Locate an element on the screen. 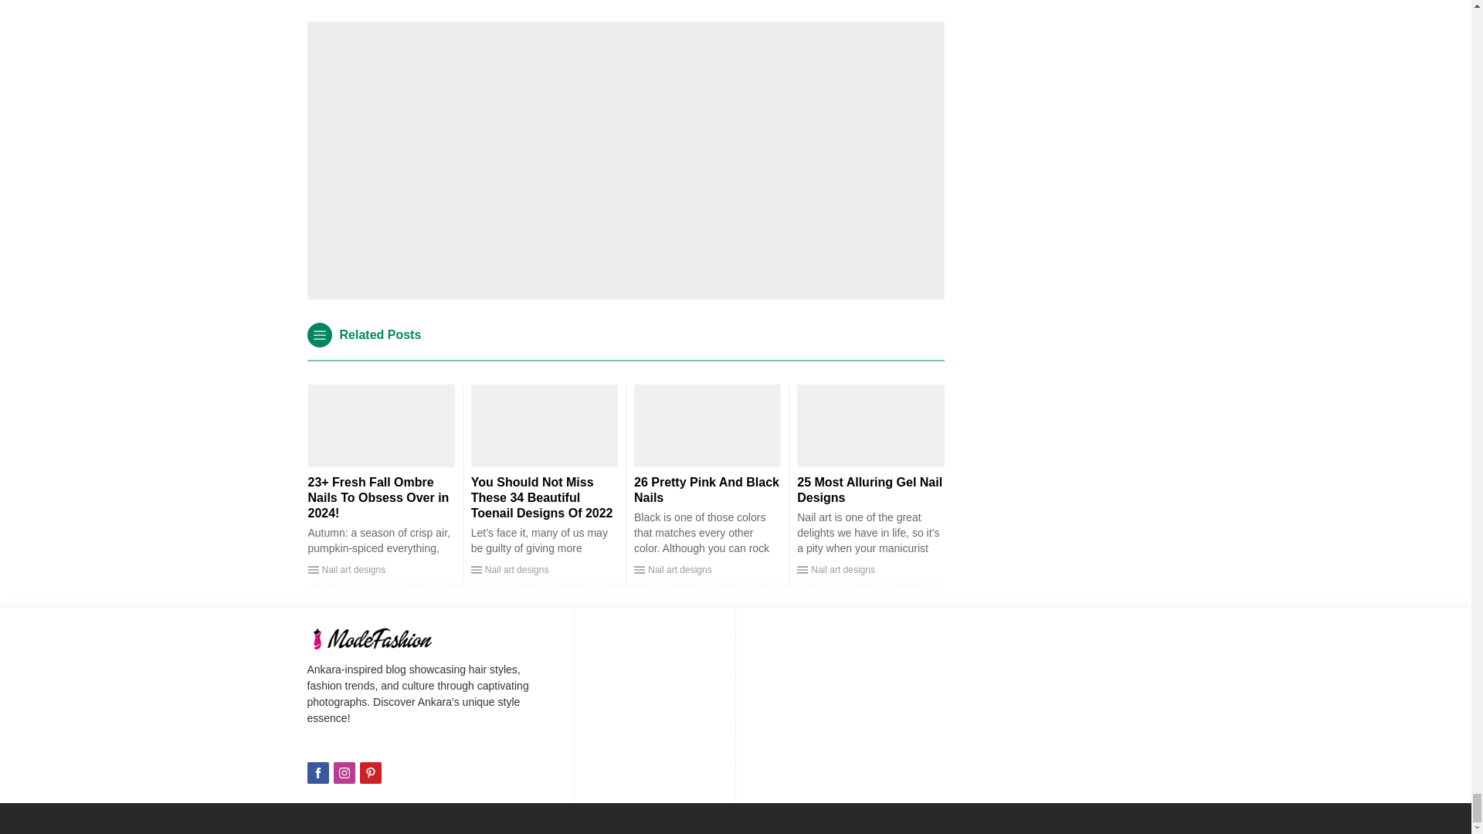 Image resolution: width=1483 pixels, height=834 pixels. Fashion Lifestyle Trends is located at coordinates (388, 639).